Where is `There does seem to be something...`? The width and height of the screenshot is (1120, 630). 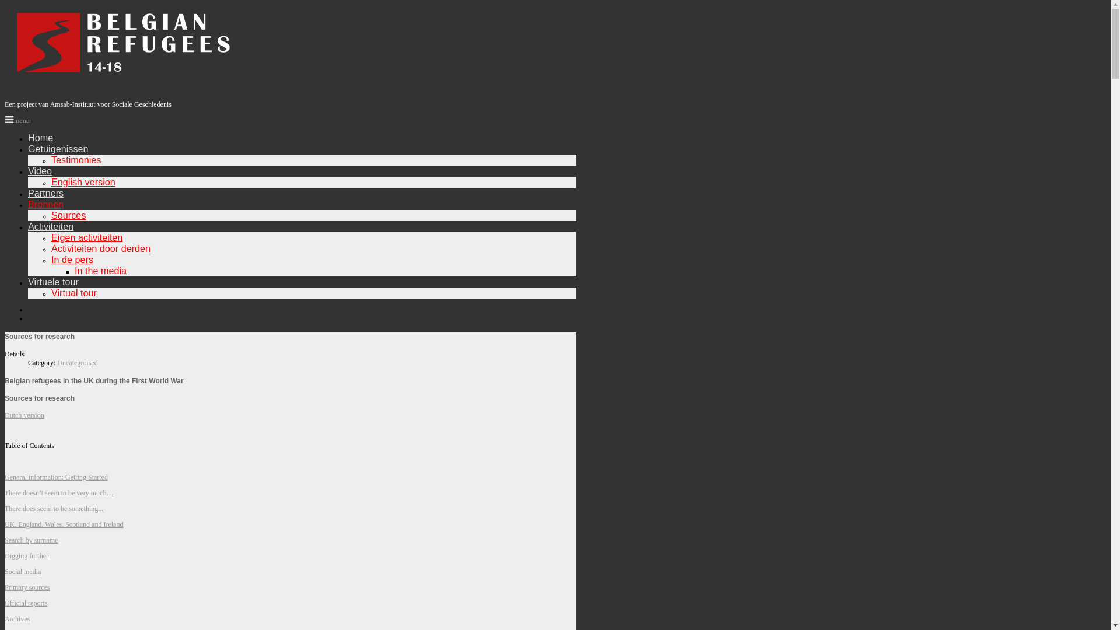
There does seem to be something... is located at coordinates (54, 509).